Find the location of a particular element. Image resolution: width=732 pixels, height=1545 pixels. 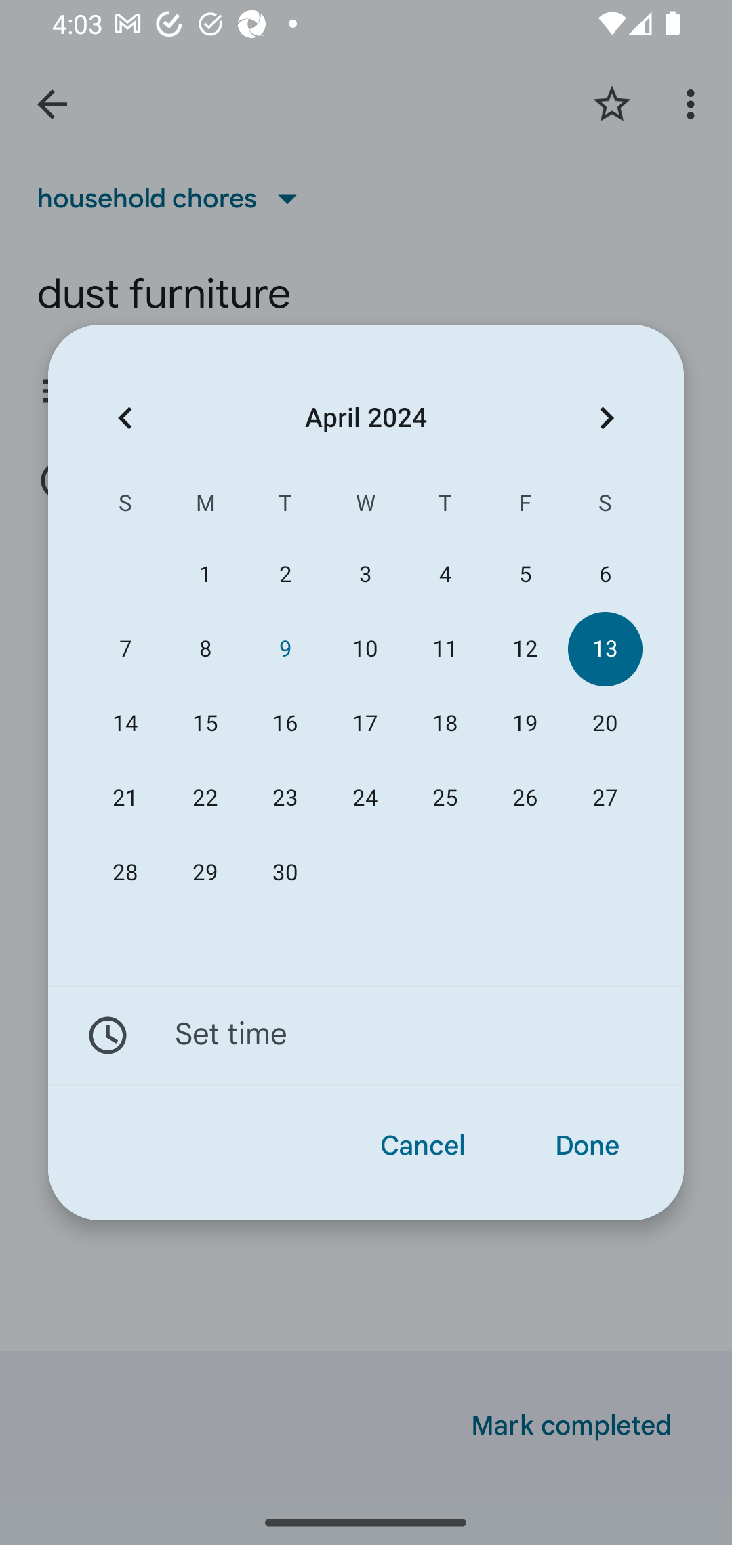

12 12 April 2024 is located at coordinates (525, 648).